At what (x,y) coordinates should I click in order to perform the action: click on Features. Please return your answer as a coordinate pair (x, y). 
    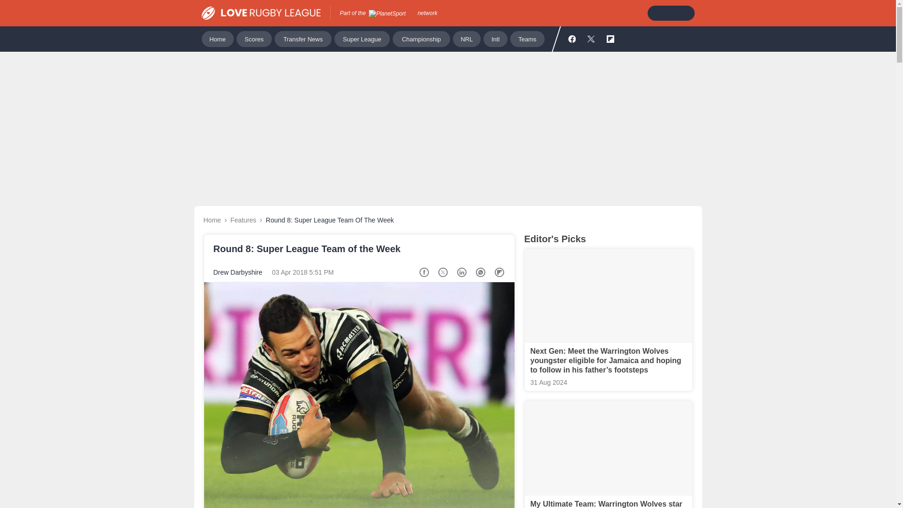
    Looking at the image, I should click on (243, 220).